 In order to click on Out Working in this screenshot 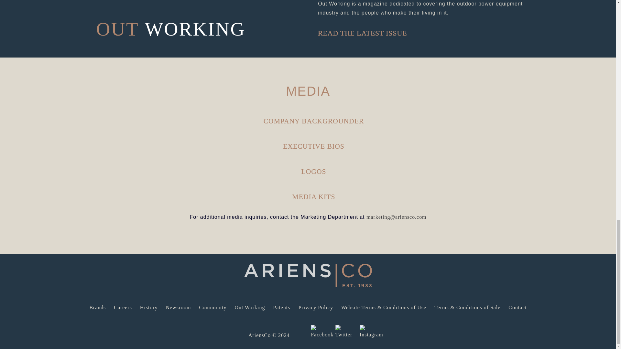, I will do `click(250, 307)`.